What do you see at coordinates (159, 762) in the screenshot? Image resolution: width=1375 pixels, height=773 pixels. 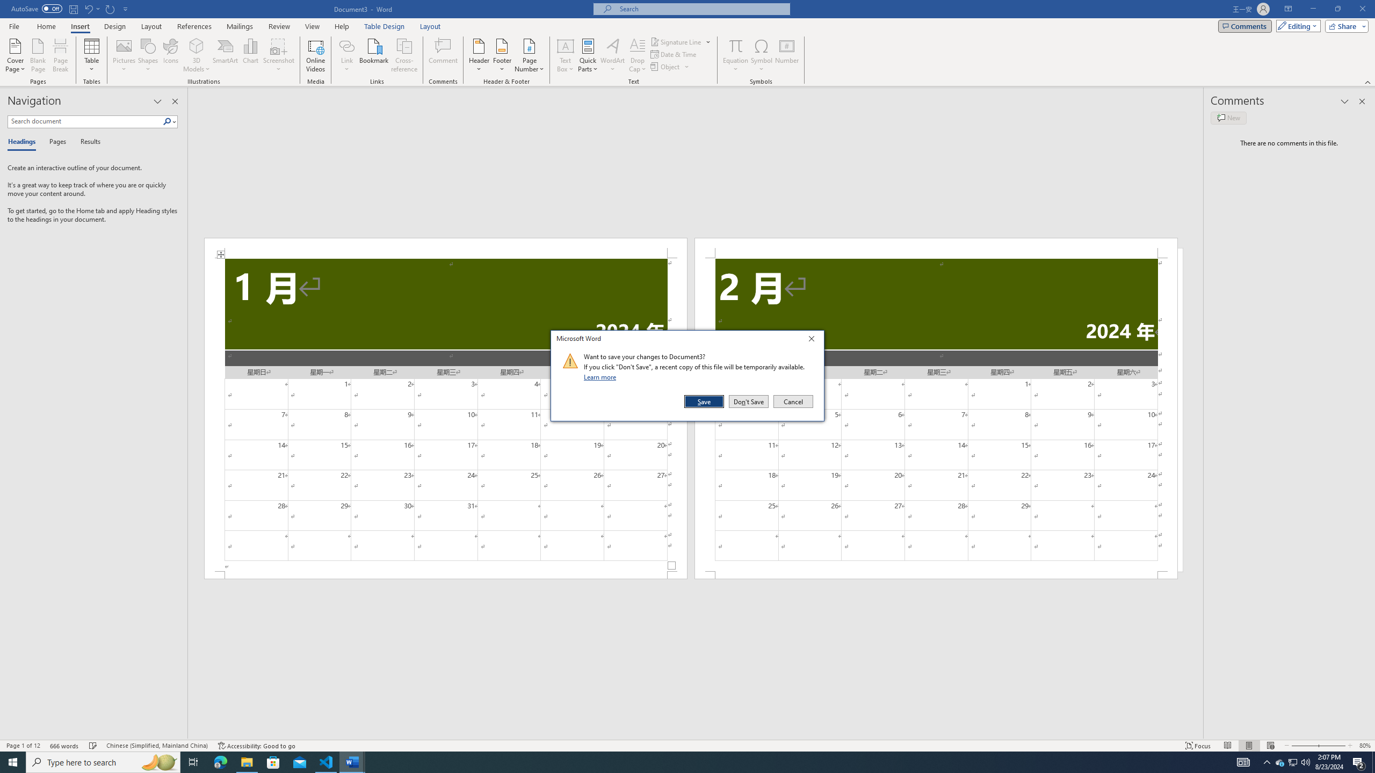 I see `Search highlights icon opens search home window` at bounding box center [159, 762].